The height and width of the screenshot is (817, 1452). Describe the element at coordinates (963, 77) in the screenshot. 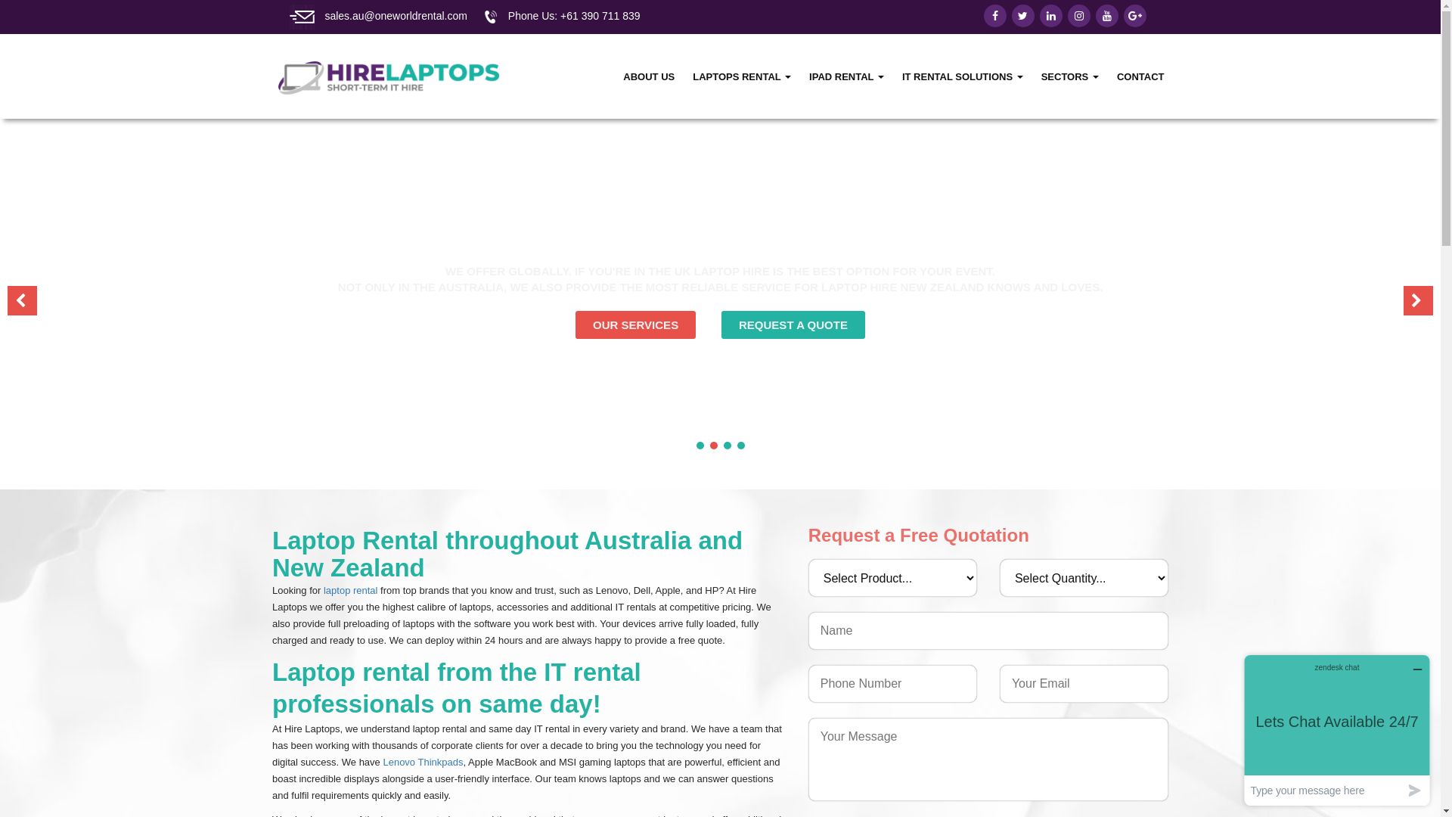

I see `IT RENTAL SOLUTIONS` at that location.